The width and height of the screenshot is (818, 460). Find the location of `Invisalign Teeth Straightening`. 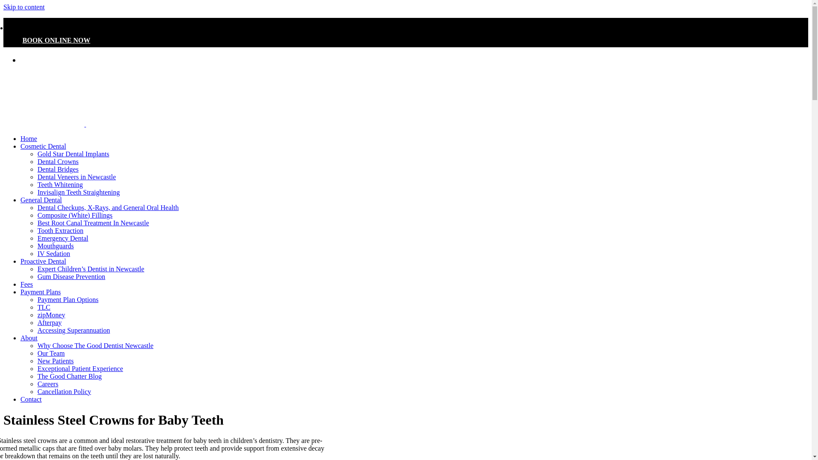

Invisalign Teeth Straightening is located at coordinates (78, 192).